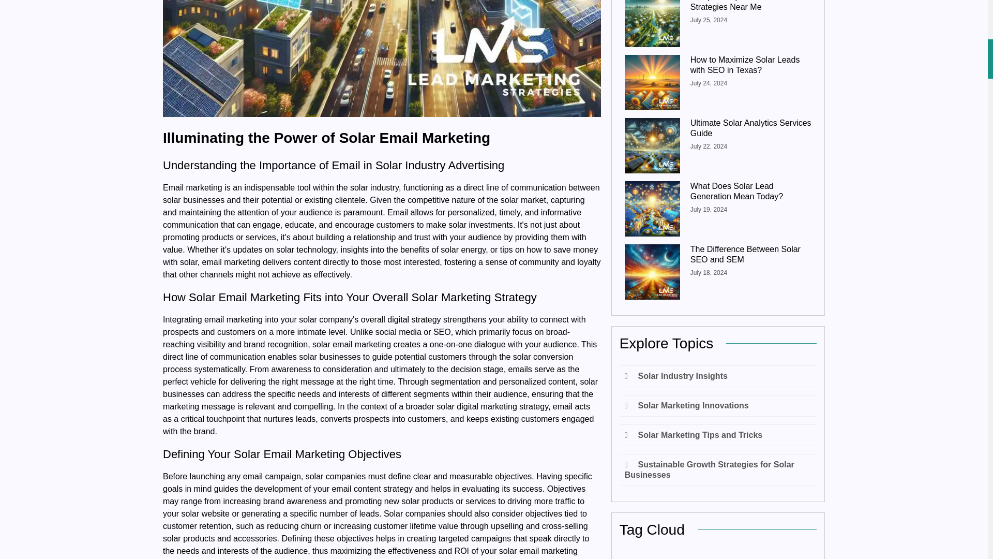  Describe the element at coordinates (750, 6) in the screenshot. I see `Compare Top Solar Social Media Strategies Near Me` at that location.